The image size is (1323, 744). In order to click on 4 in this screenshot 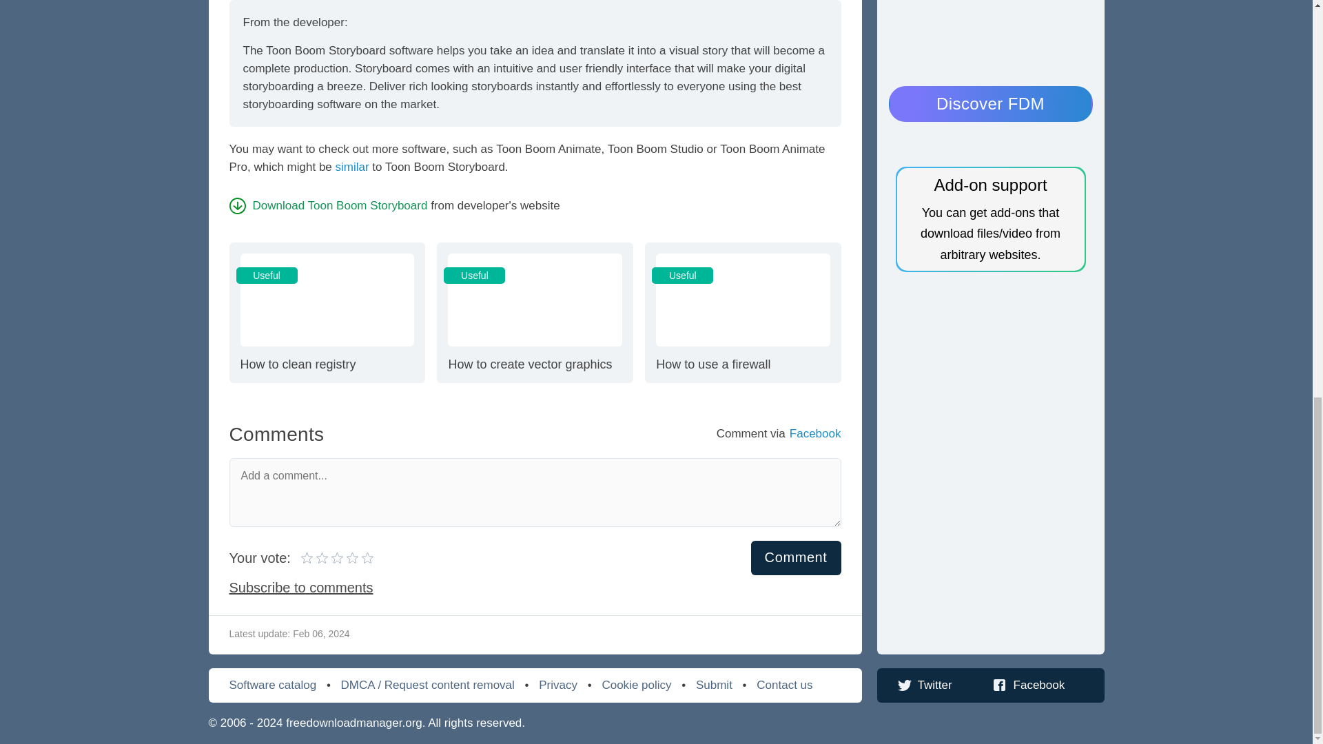, I will do `click(307, 558)`.